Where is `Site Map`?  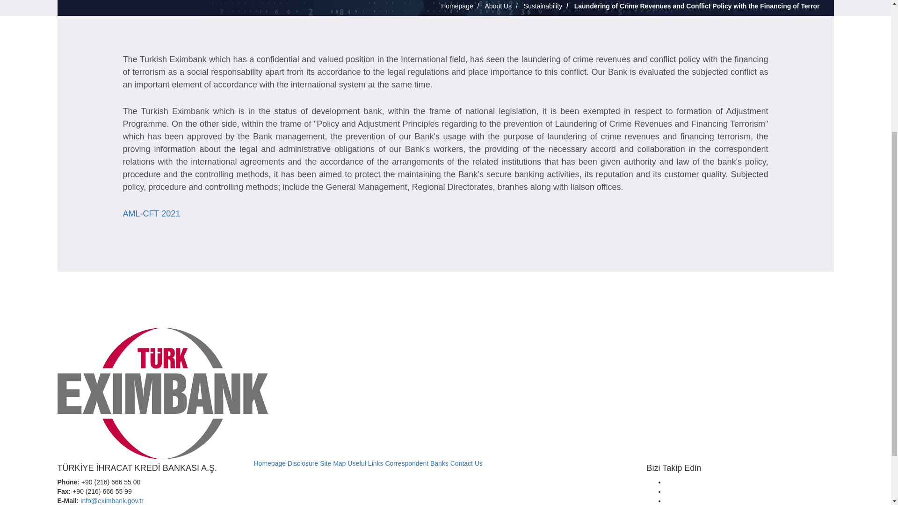
Site Map is located at coordinates (333, 463).